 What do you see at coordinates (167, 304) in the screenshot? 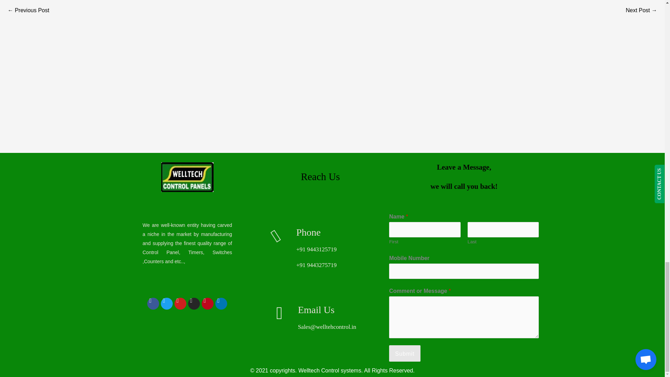
I see `Twitter` at bounding box center [167, 304].